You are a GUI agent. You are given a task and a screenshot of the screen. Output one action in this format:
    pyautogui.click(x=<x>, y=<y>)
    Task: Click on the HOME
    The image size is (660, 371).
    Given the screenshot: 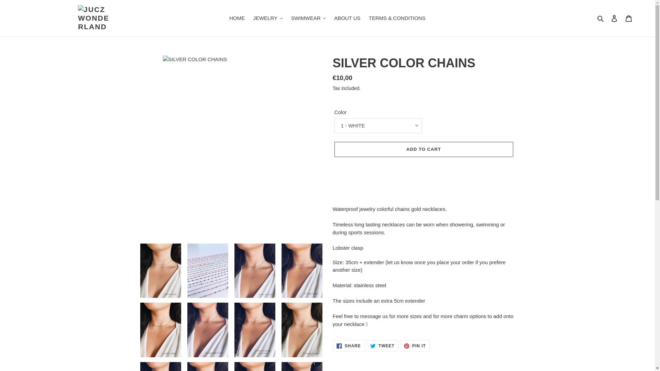 What is the action you would take?
    pyautogui.click(x=236, y=18)
    